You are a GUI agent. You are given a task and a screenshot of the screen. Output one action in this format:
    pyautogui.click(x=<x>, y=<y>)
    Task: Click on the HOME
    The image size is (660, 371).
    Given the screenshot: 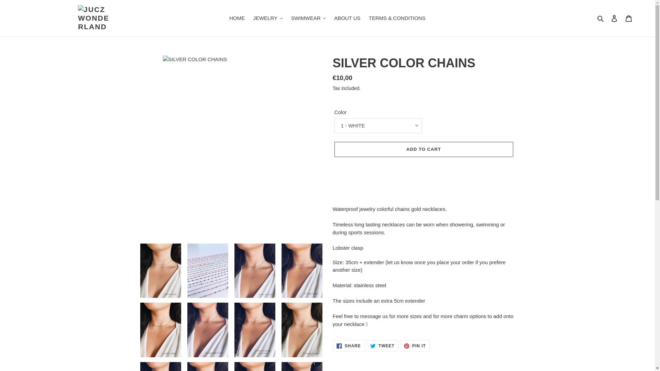 What is the action you would take?
    pyautogui.click(x=236, y=18)
    